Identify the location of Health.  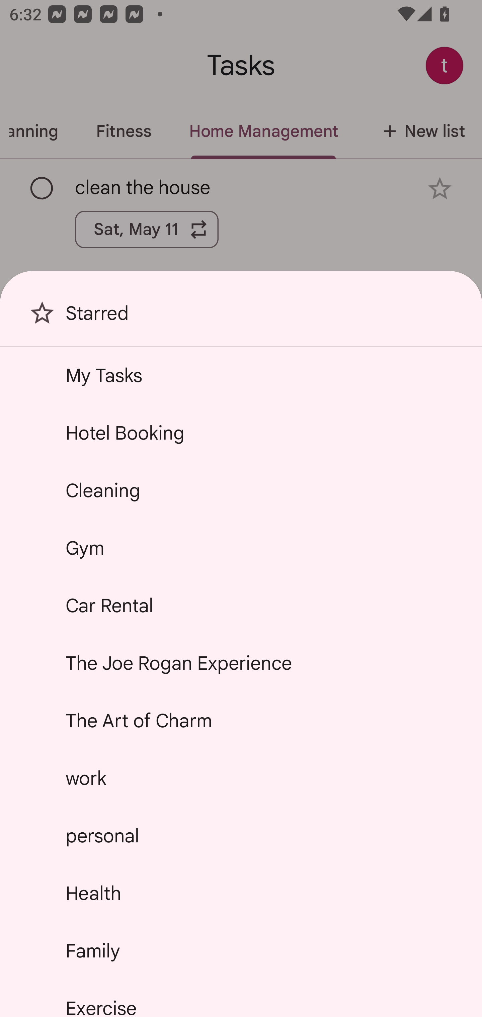
(241, 893).